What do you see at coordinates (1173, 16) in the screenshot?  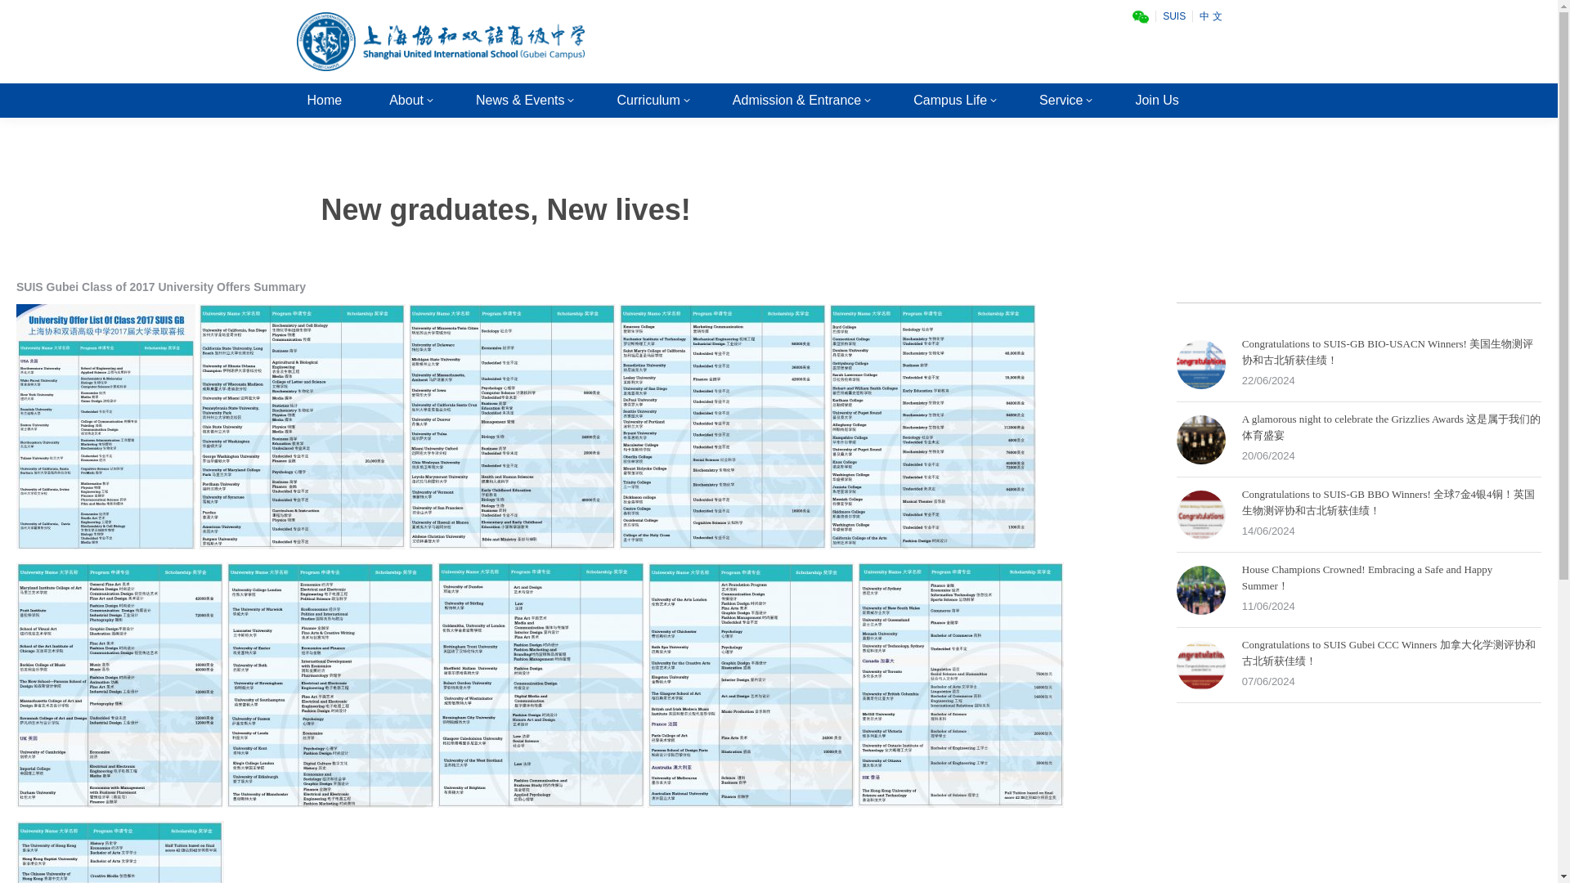 I see `SUIS` at bounding box center [1173, 16].